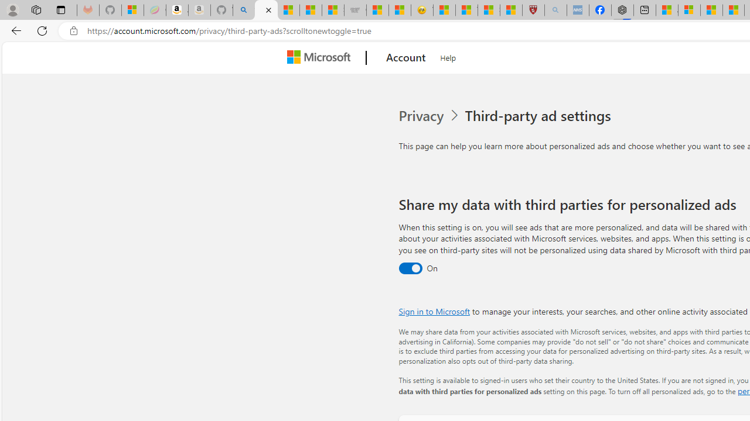 The image size is (750, 421). Describe the element at coordinates (430, 116) in the screenshot. I see `Privacy` at that location.